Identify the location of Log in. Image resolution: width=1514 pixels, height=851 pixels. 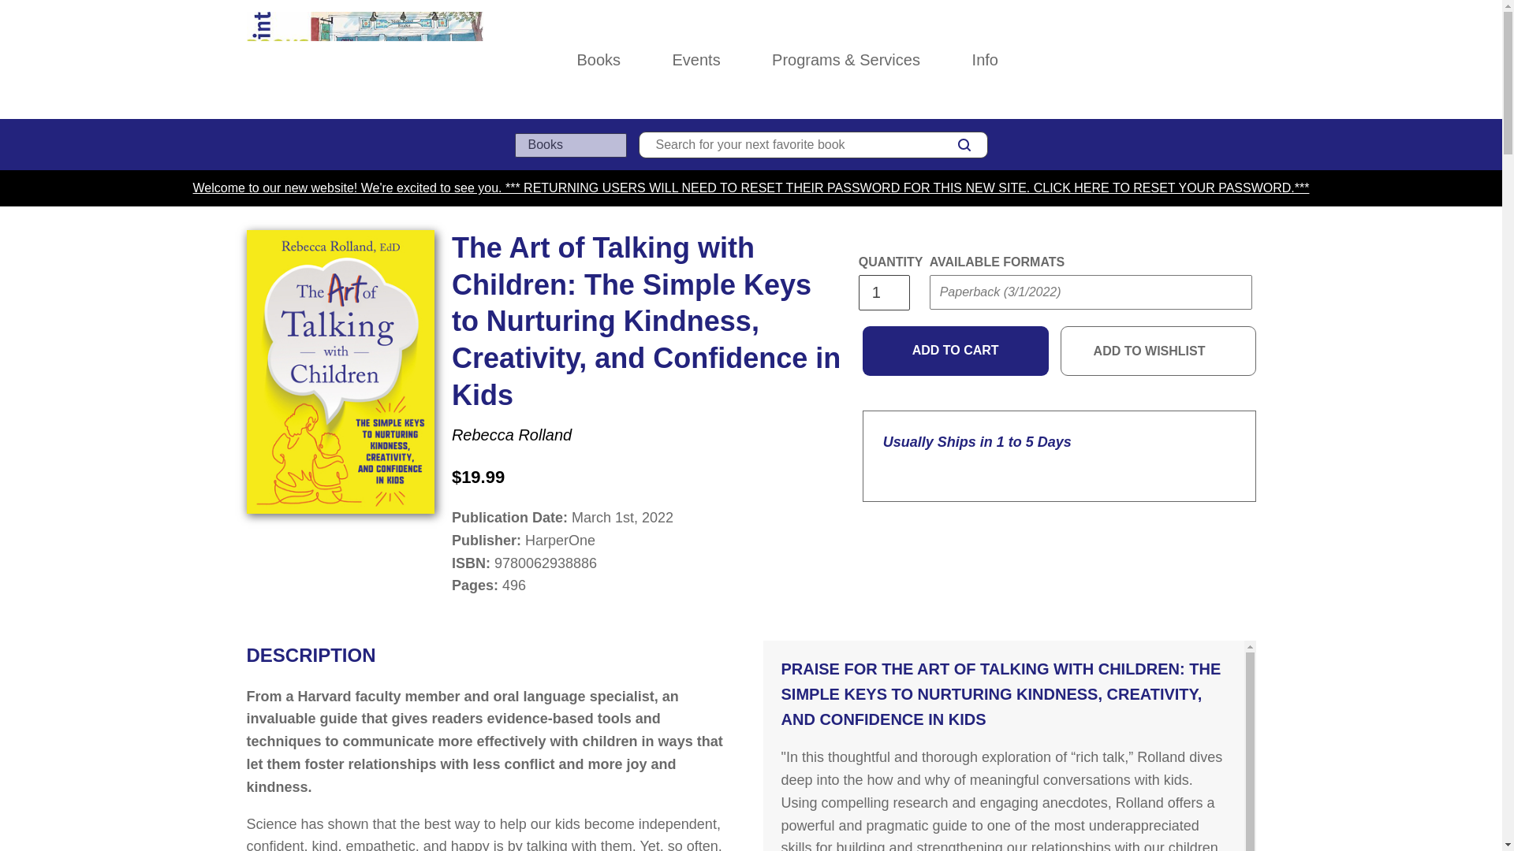
(1180, 60).